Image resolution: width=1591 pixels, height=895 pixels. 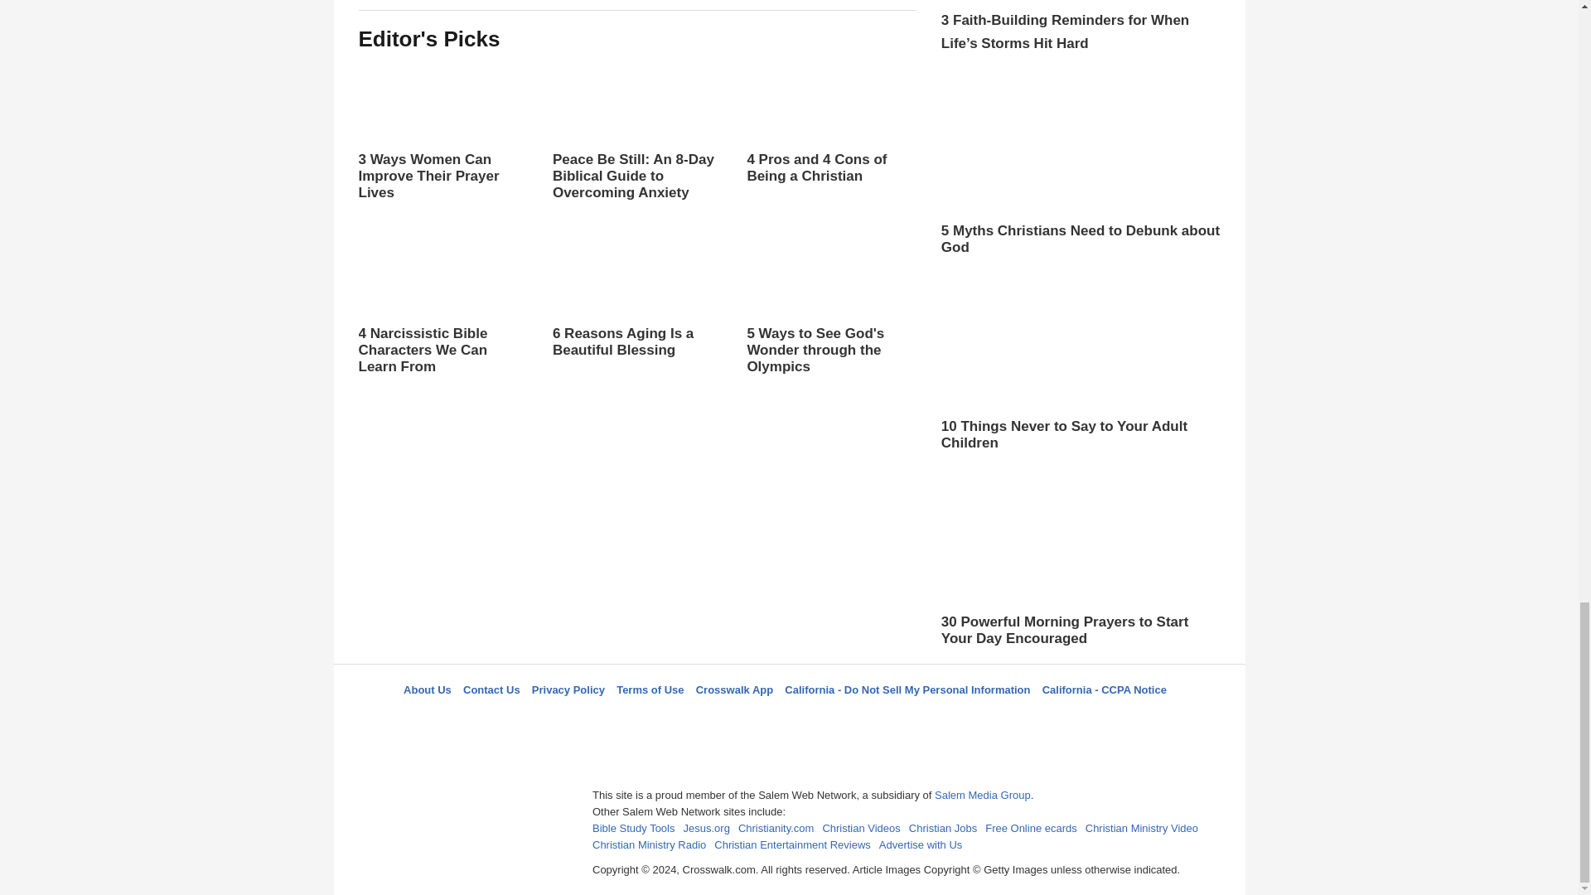 What do you see at coordinates (442, 130) in the screenshot?
I see `3 Ways Women Can Improve Their Prayer Lives` at bounding box center [442, 130].